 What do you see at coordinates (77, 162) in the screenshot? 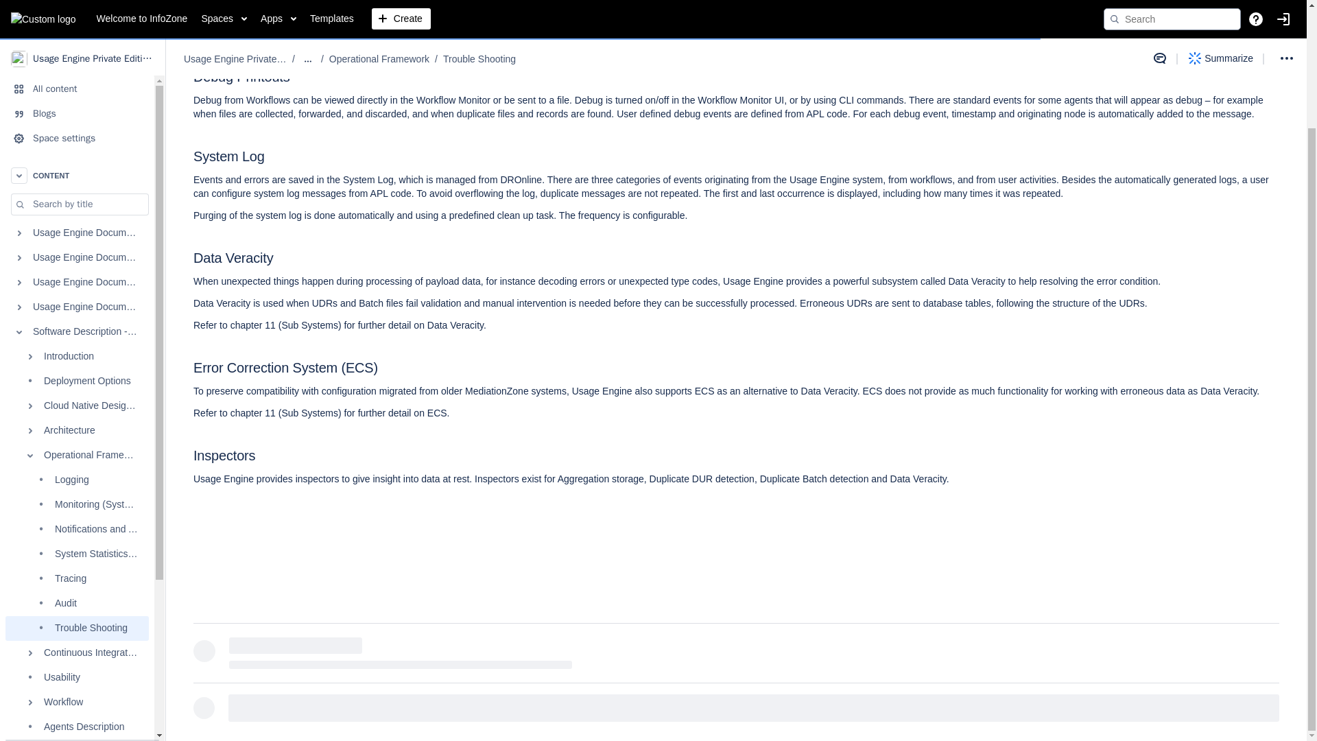
I see `Usage Engine Documentation 3.3` at bounding box center [77, 162].